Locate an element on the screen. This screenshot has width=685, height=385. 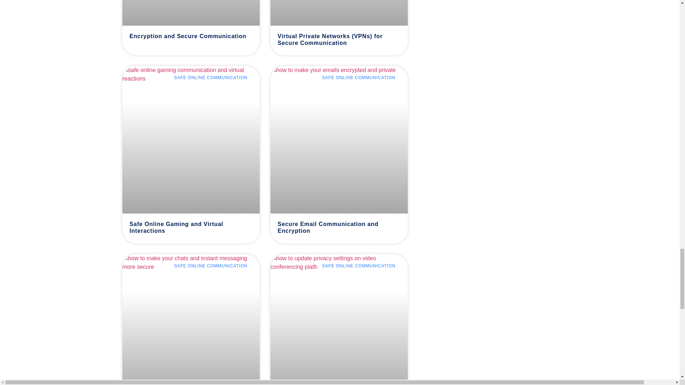
Encryption and Secure Communication is located at coordinates (188, 36).